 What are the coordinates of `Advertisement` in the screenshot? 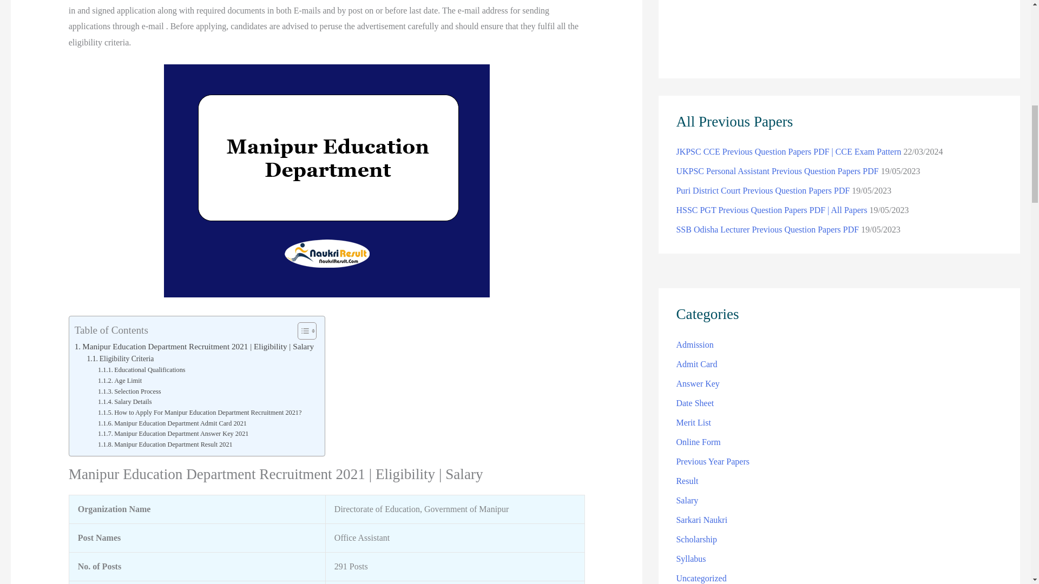 It's located at (839, 28).